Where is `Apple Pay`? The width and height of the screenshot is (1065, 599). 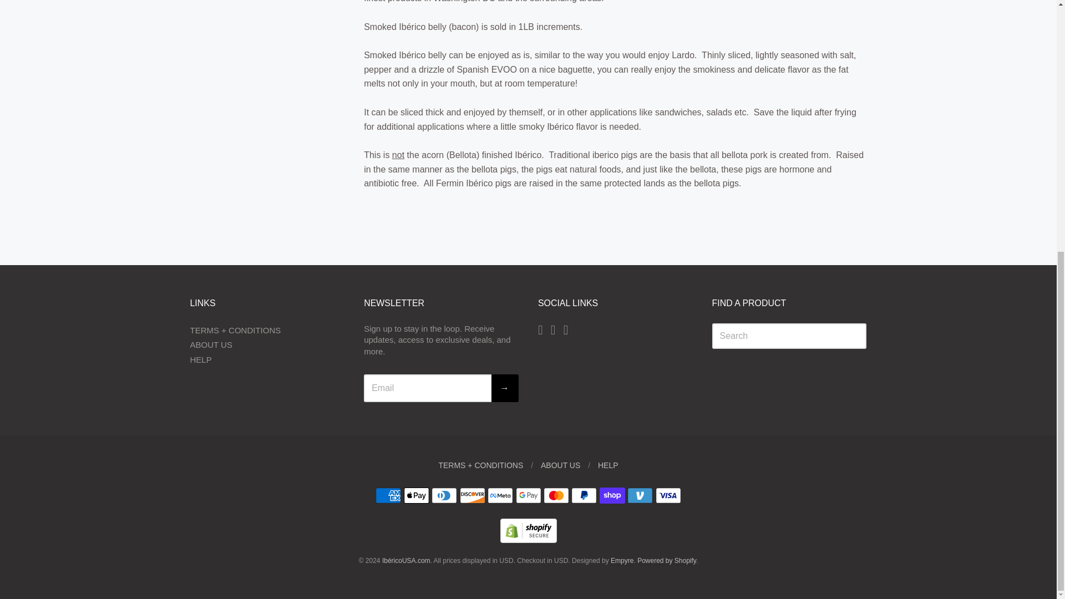 Apple Pay is located at coordinates (416, 496).